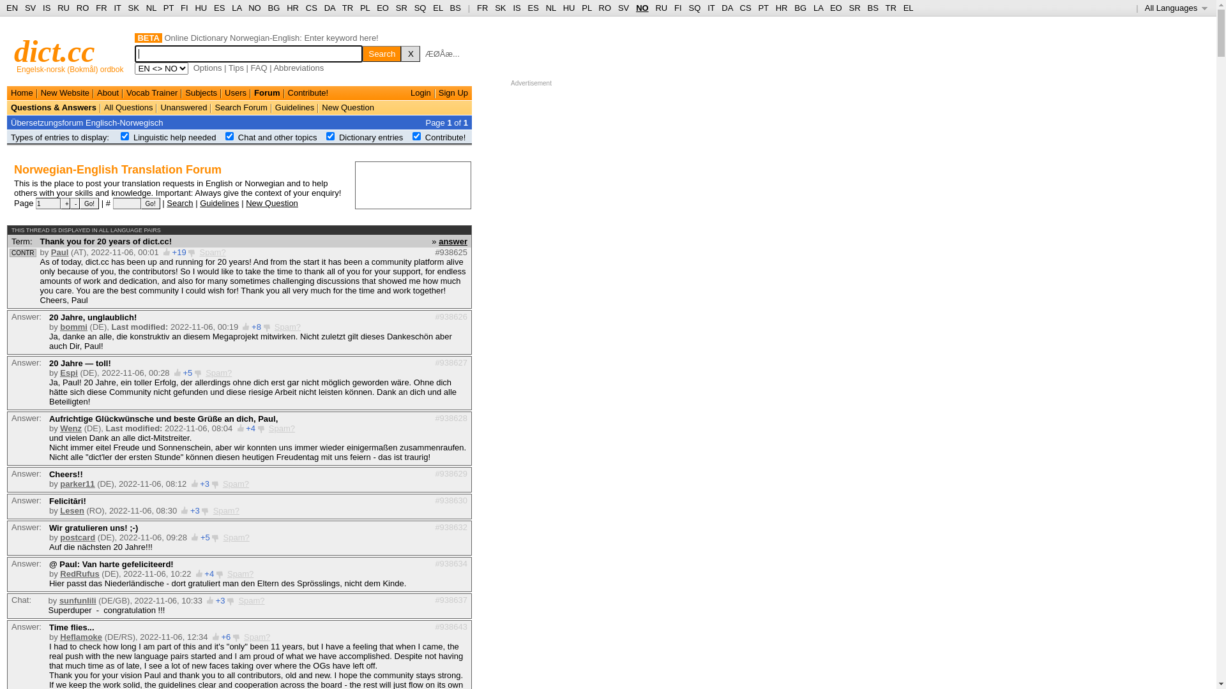 The height and width of the screenshot is (689, 1226). What do you see at coordinates (60, 253) in the screenshot?
I see `Paul` at bounding box center [60, 253].